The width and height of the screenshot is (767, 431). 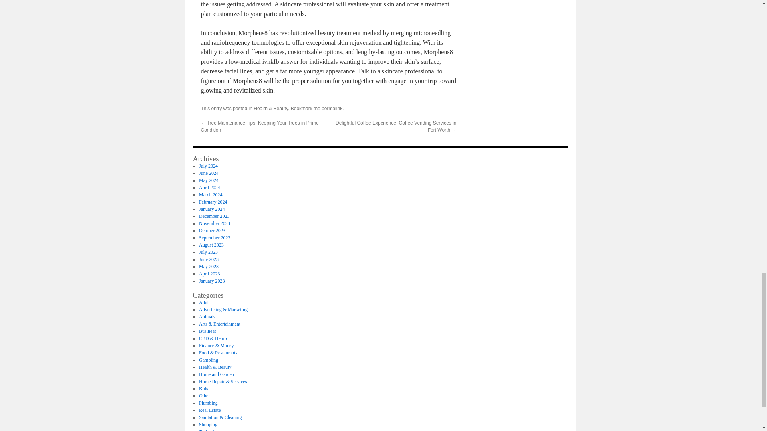 What do you see at coordinates (207, 317) in the screenshot?
I see `Animals` at bounding box center [207, 317].